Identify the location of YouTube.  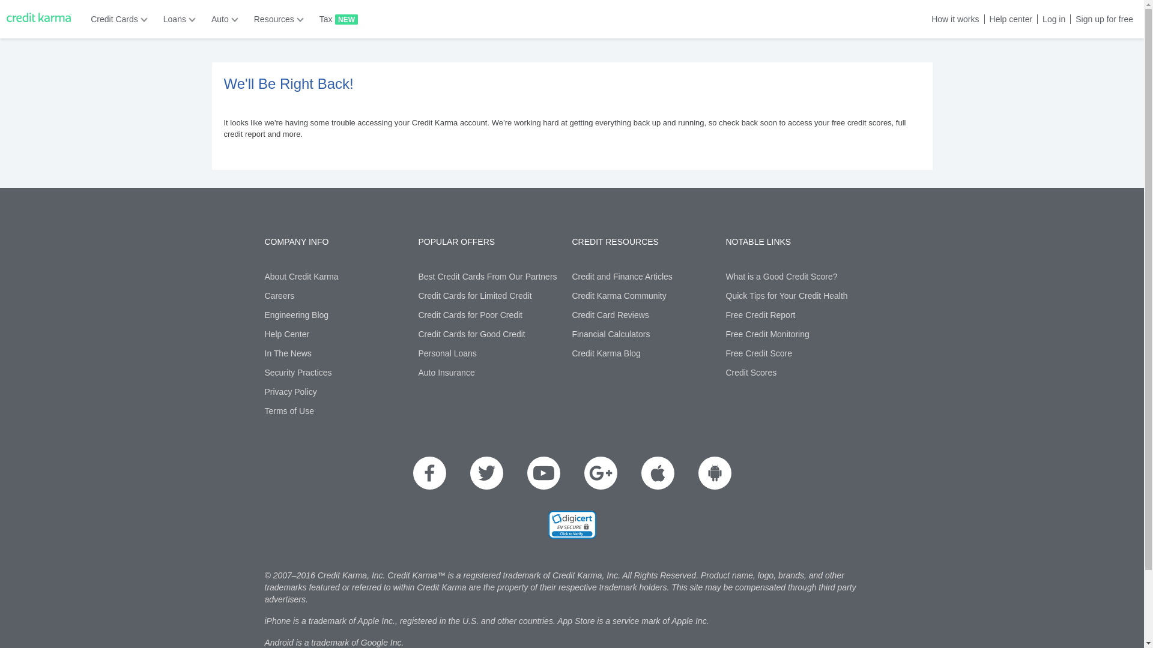
(543, 473).